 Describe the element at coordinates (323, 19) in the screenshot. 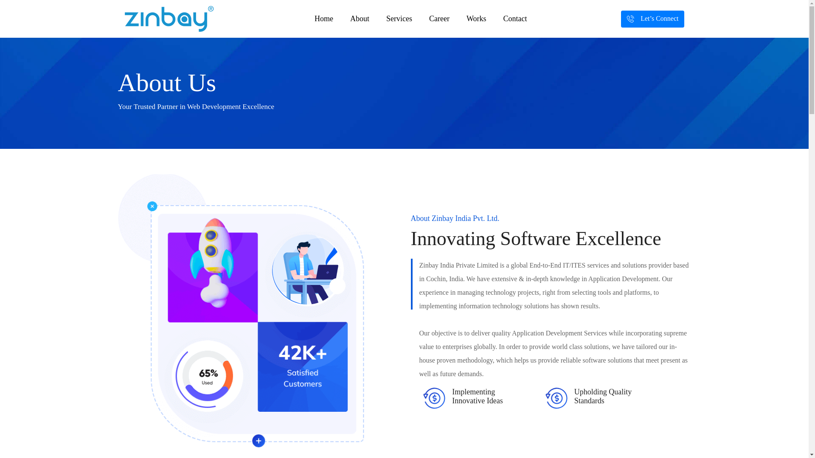

I see `Home` at that location.